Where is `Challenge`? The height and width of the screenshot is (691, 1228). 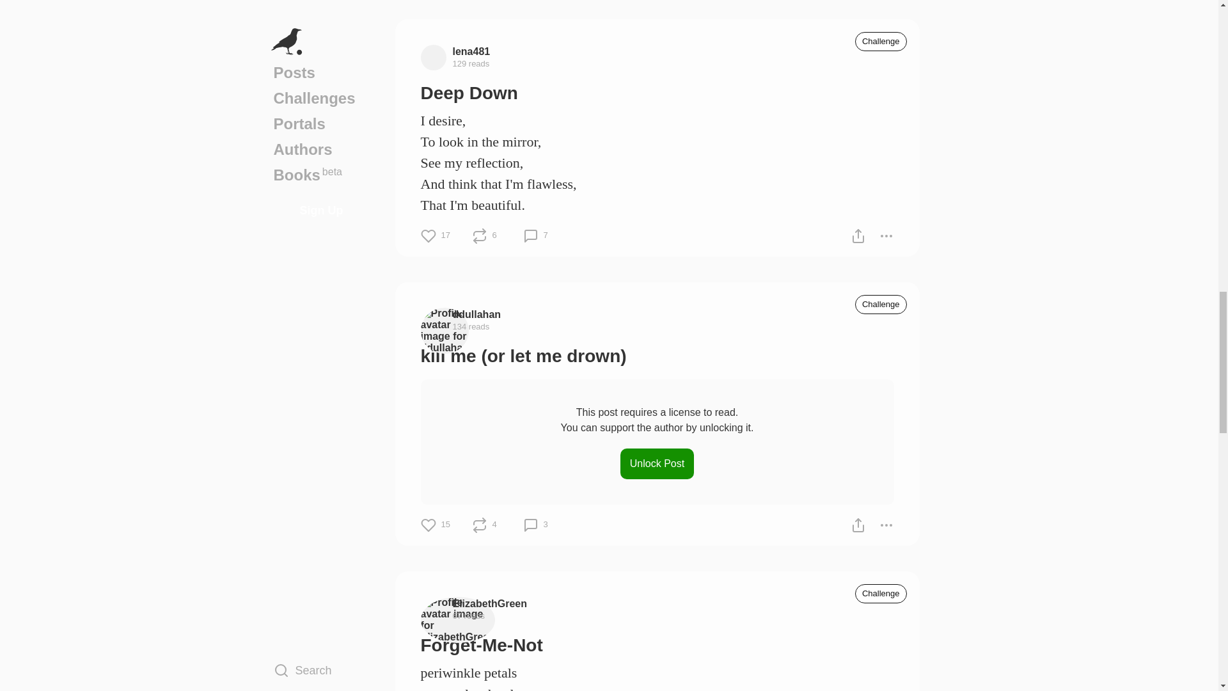 Challenge is located at coordinates (881, 41).